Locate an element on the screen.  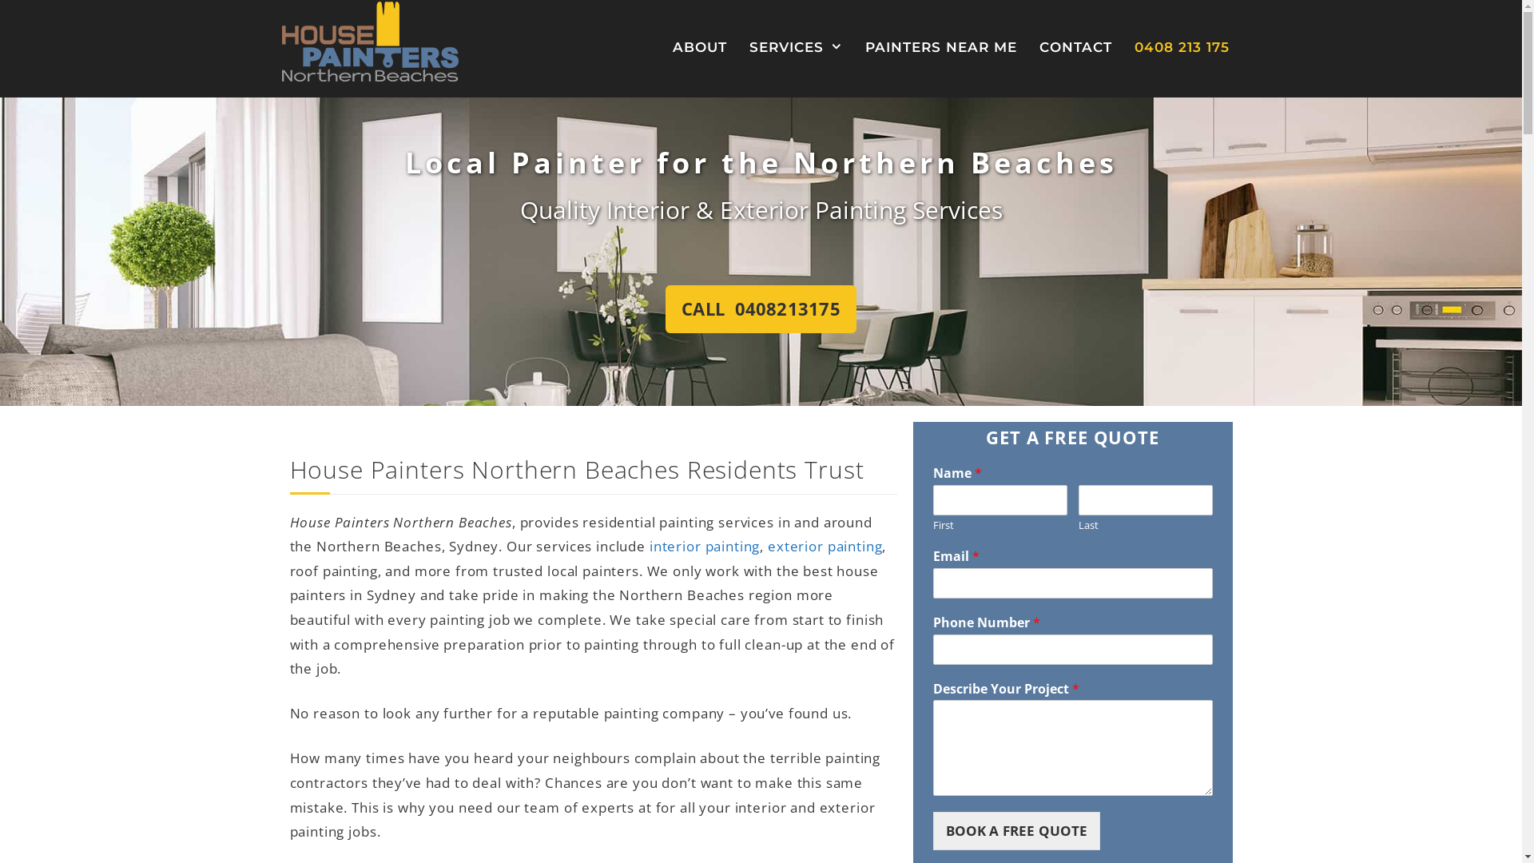
0408 213 175 is located at coordinates (1182, 48).